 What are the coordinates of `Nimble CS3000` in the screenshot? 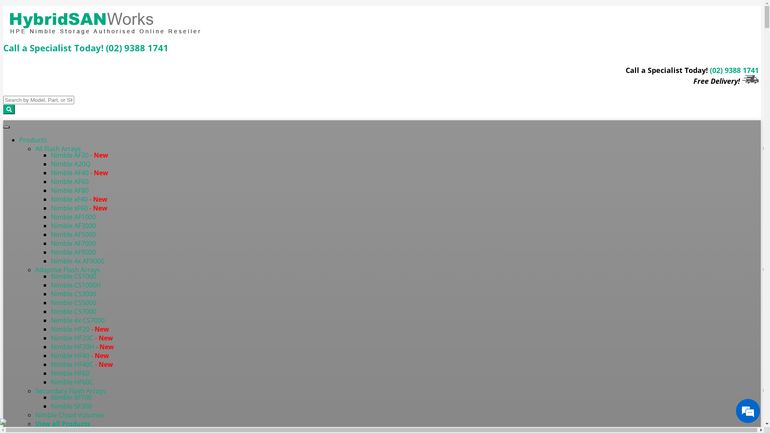 It's located at (74, 294).